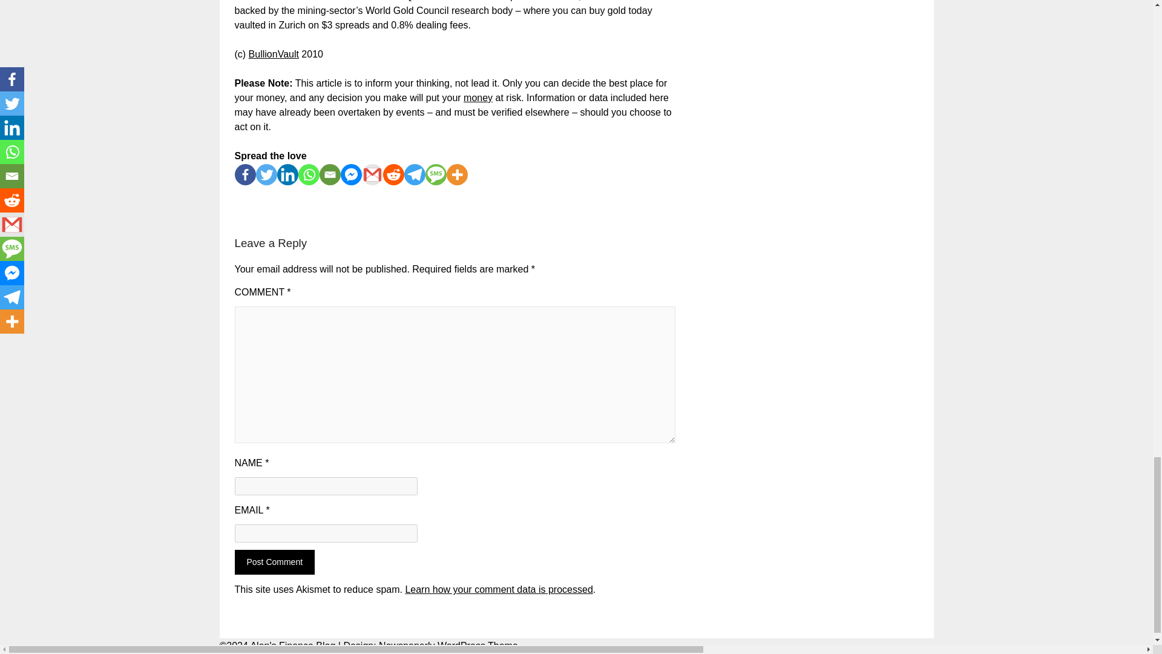  Describe the element at coordinates (415, 174) in the screenshot. I see `Telegram` at that location.